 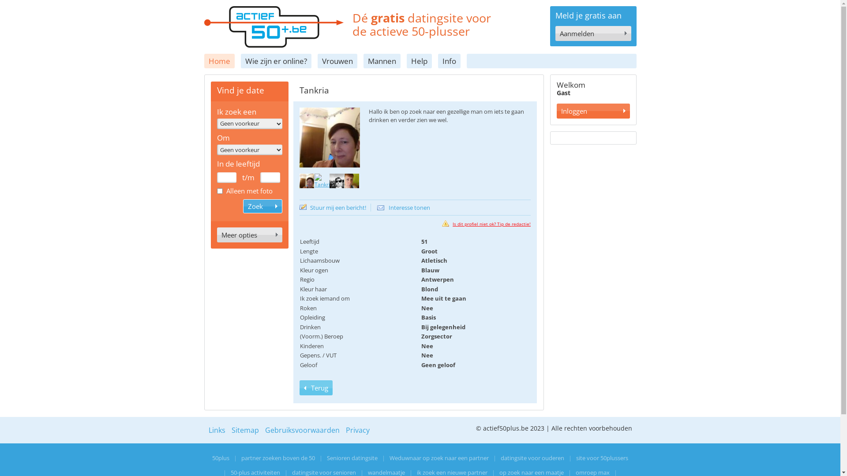 I want to click on Tankria, so click(x=330, y=139).